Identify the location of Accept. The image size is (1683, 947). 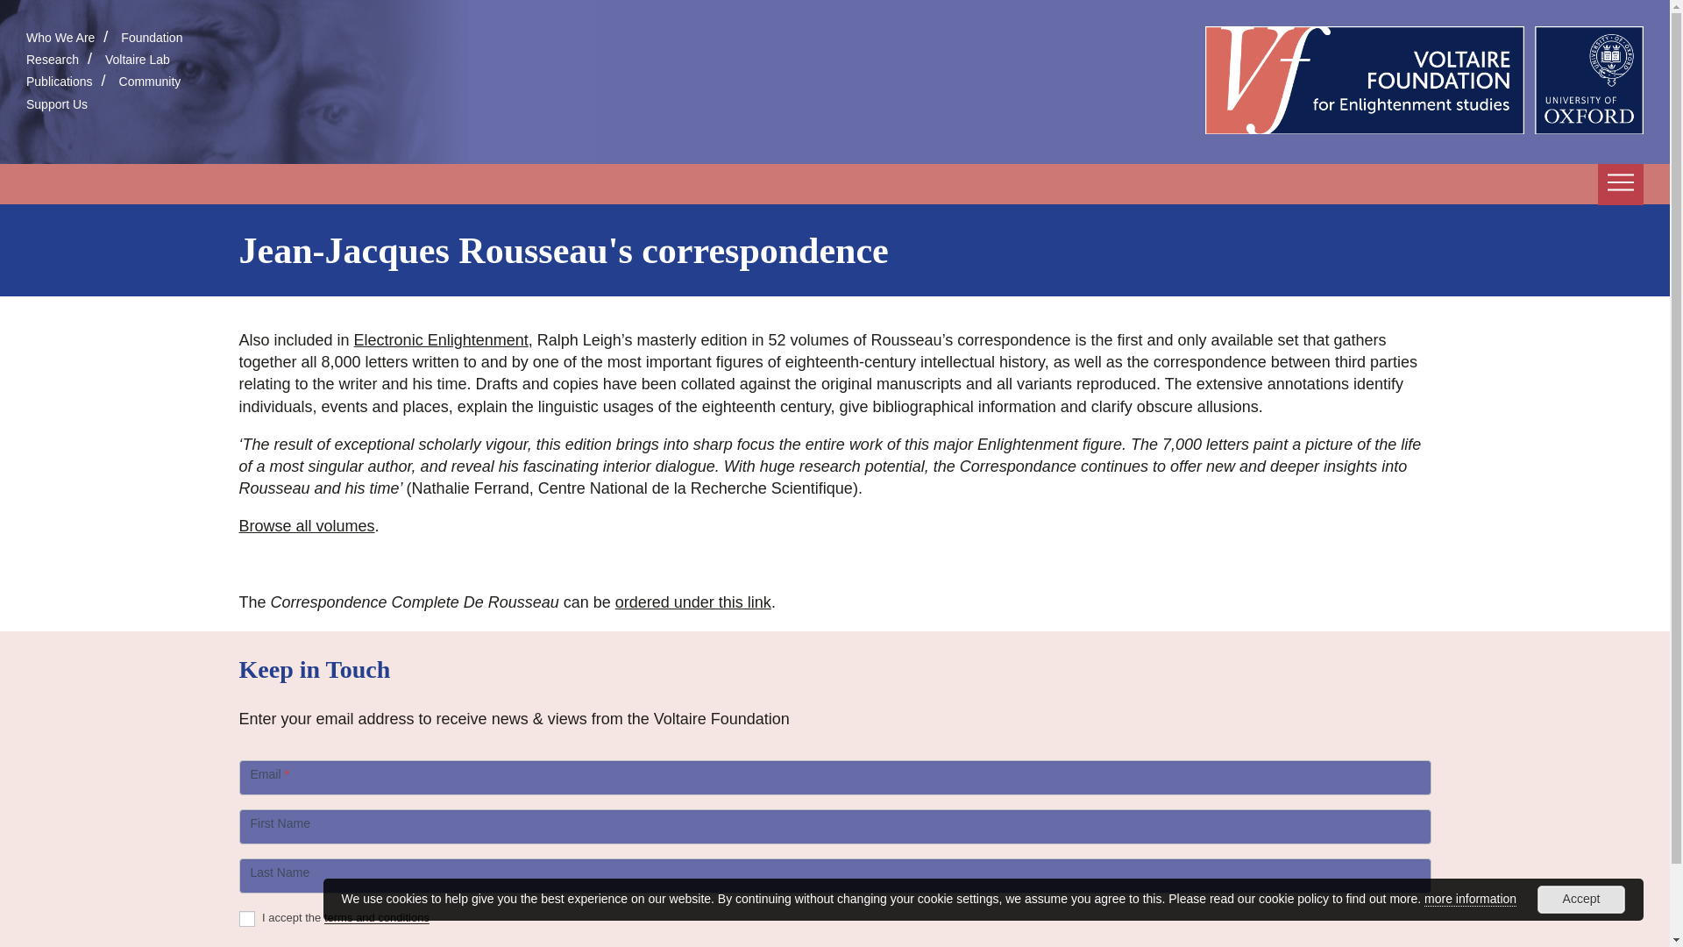
(1581, 900).